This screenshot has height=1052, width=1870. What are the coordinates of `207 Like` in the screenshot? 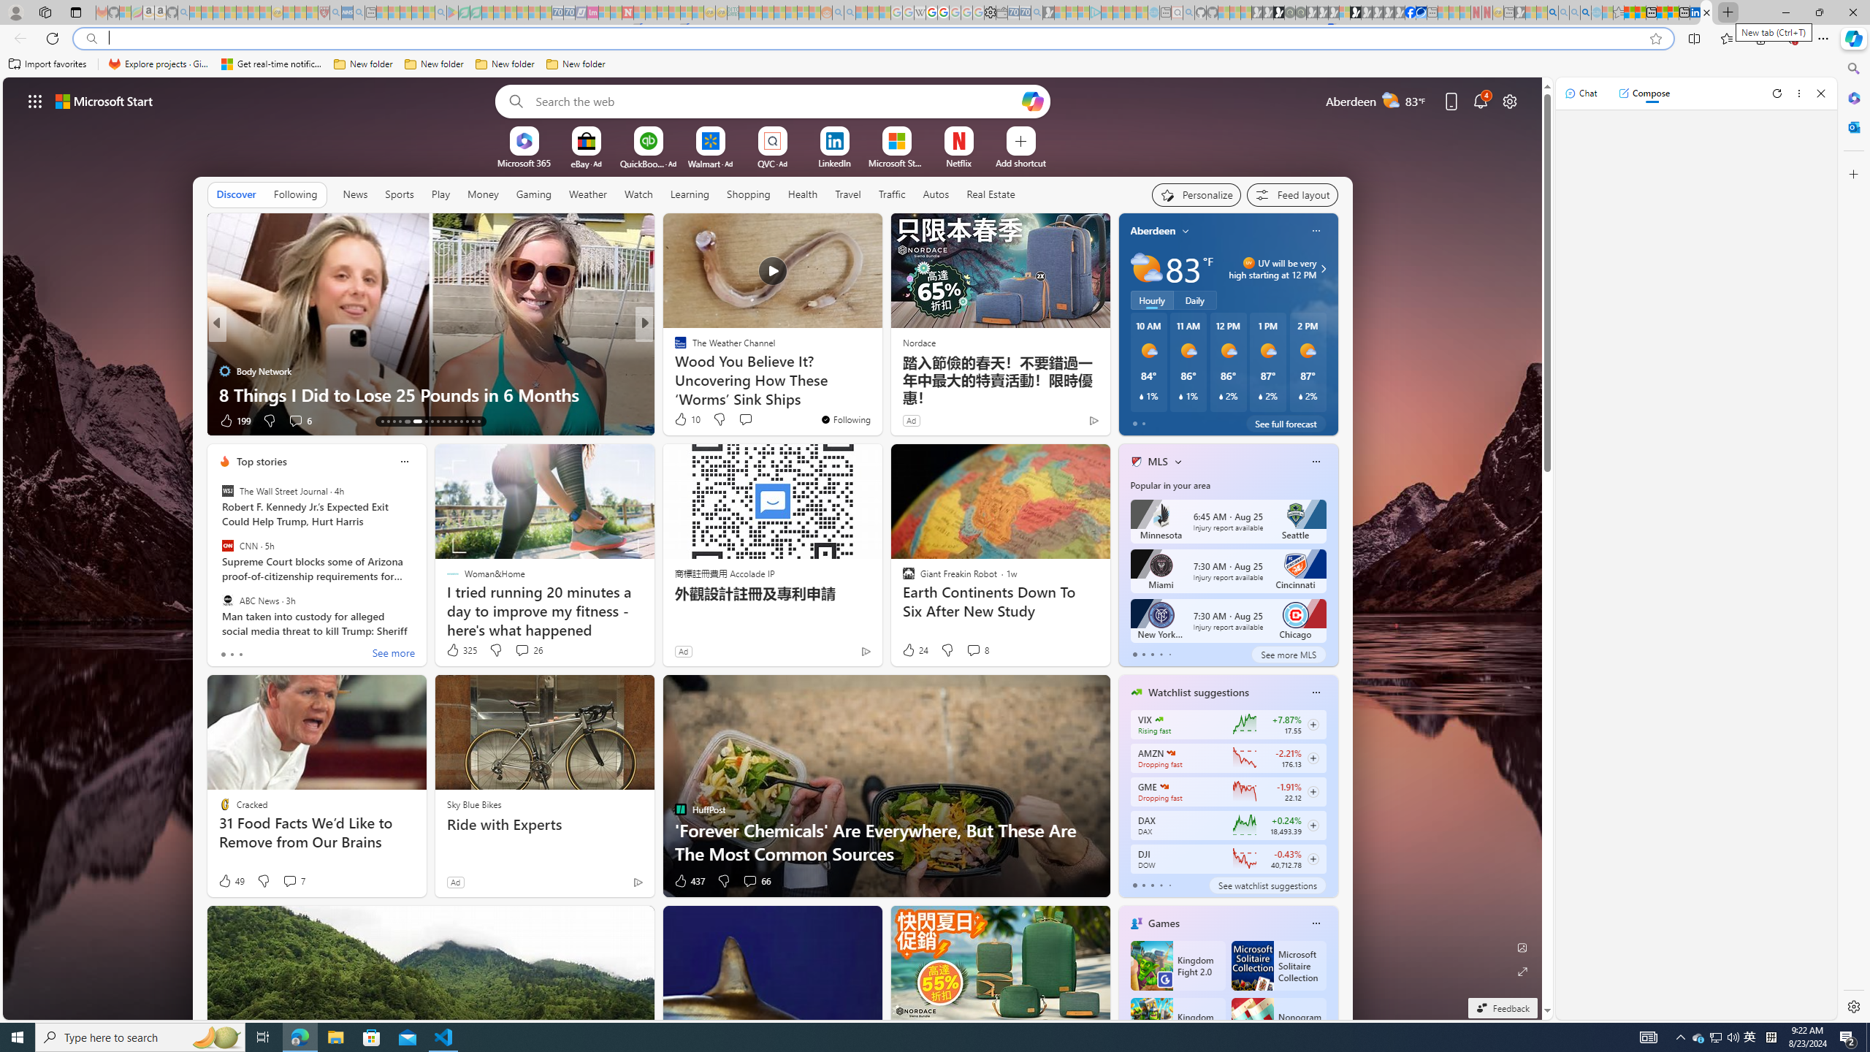 It's located at (684, 421).